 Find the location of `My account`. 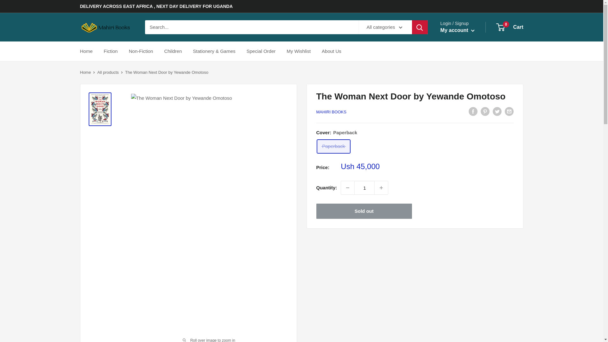

My account is located at coordinates (85, 72).